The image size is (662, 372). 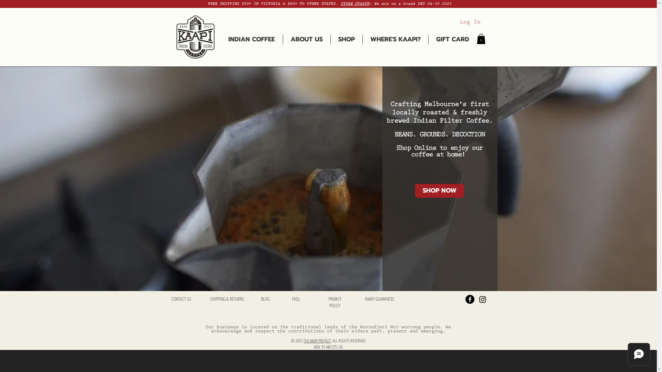 What do you see at coordinates (481, 39) in the screenshot?
I see `0` at bounding box center [481, 39].